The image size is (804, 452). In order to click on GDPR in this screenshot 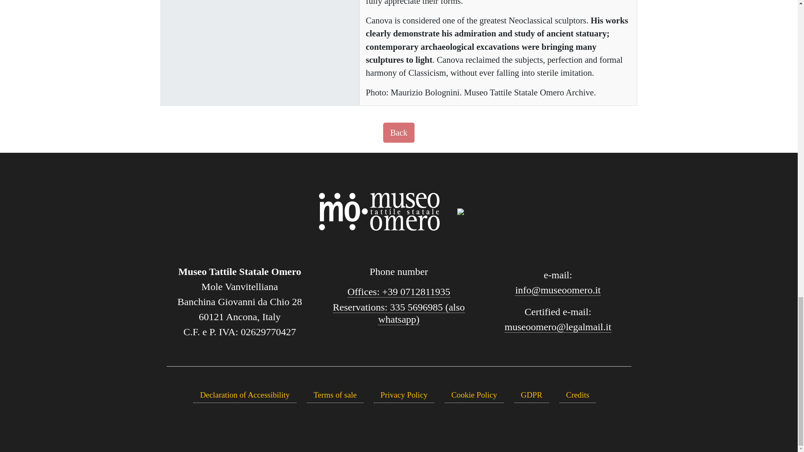, I will do `click(532, 395)`.